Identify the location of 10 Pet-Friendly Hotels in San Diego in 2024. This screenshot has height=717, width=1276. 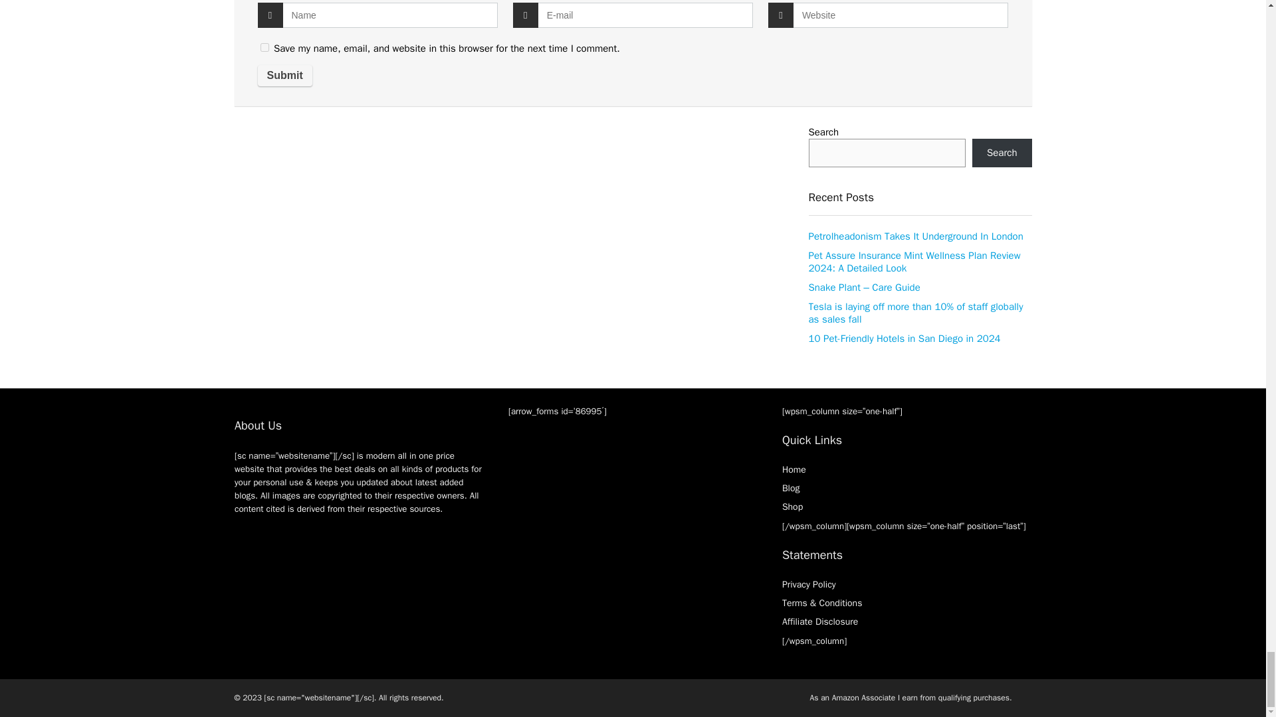
(904, 339).